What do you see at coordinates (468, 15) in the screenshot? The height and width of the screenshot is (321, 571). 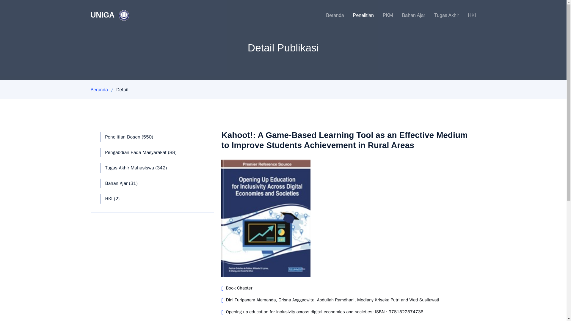 I see `HKI` at bounding box center [468, 15].